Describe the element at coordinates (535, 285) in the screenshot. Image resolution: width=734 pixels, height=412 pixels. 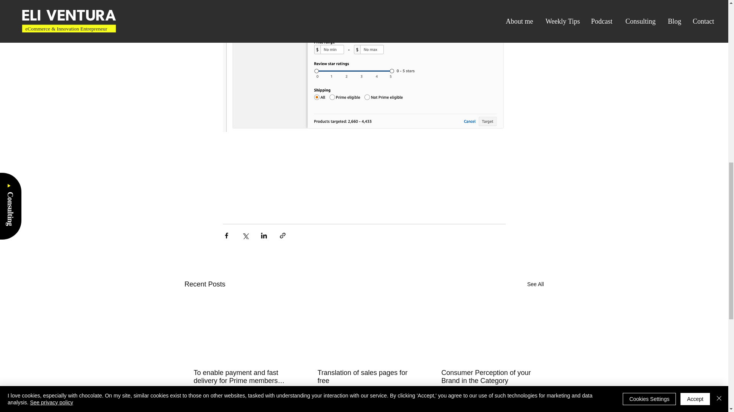
I see `See All` at that location.